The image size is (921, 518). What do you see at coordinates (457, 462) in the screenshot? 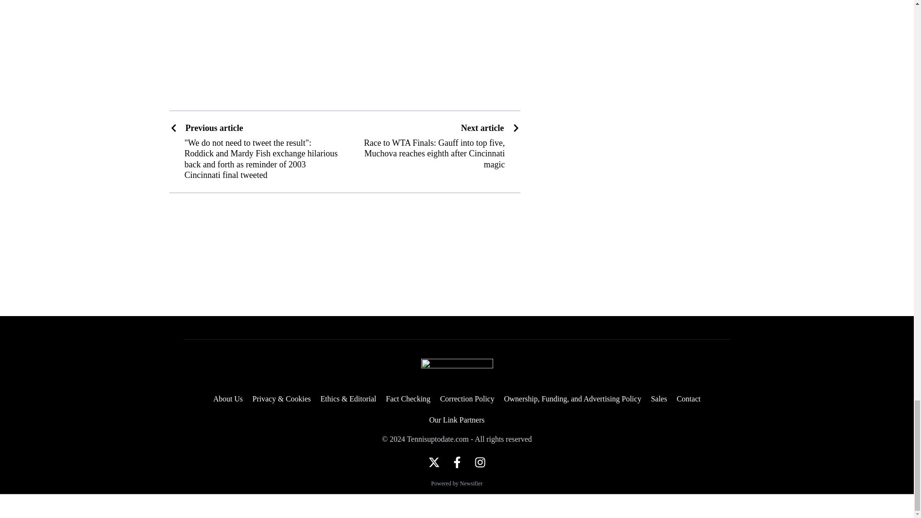
I see `facebook account` at bounding box center [457, 462].